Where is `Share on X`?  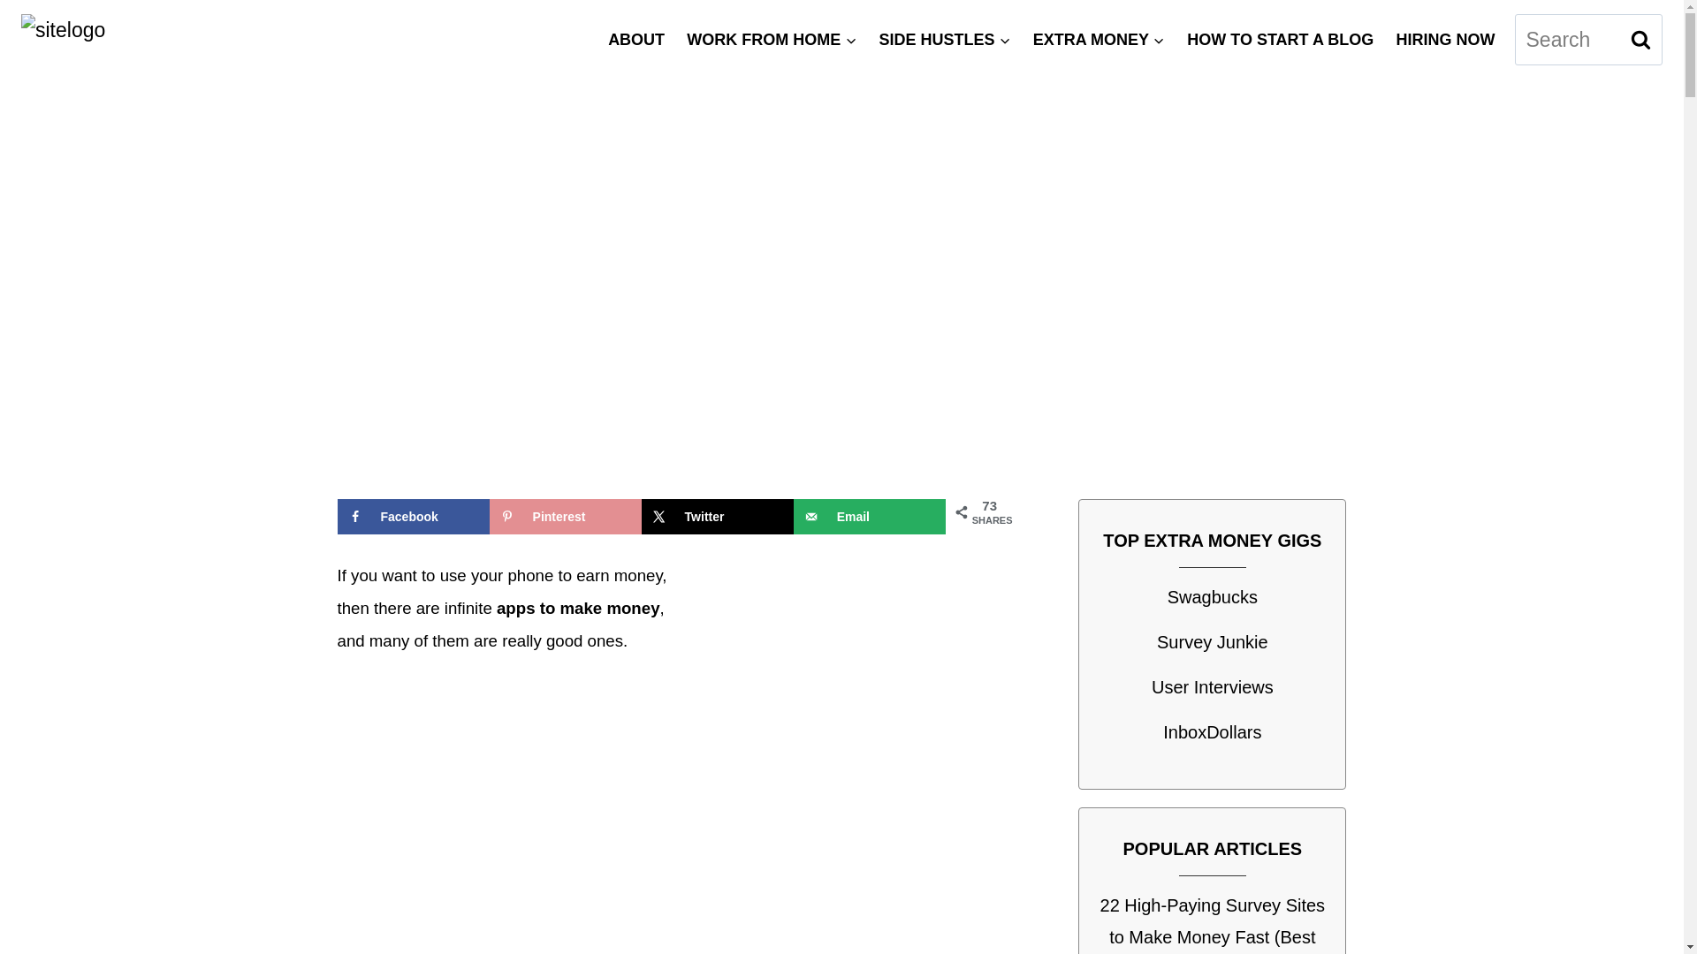 Share on X is located at coordinates (718, 516).